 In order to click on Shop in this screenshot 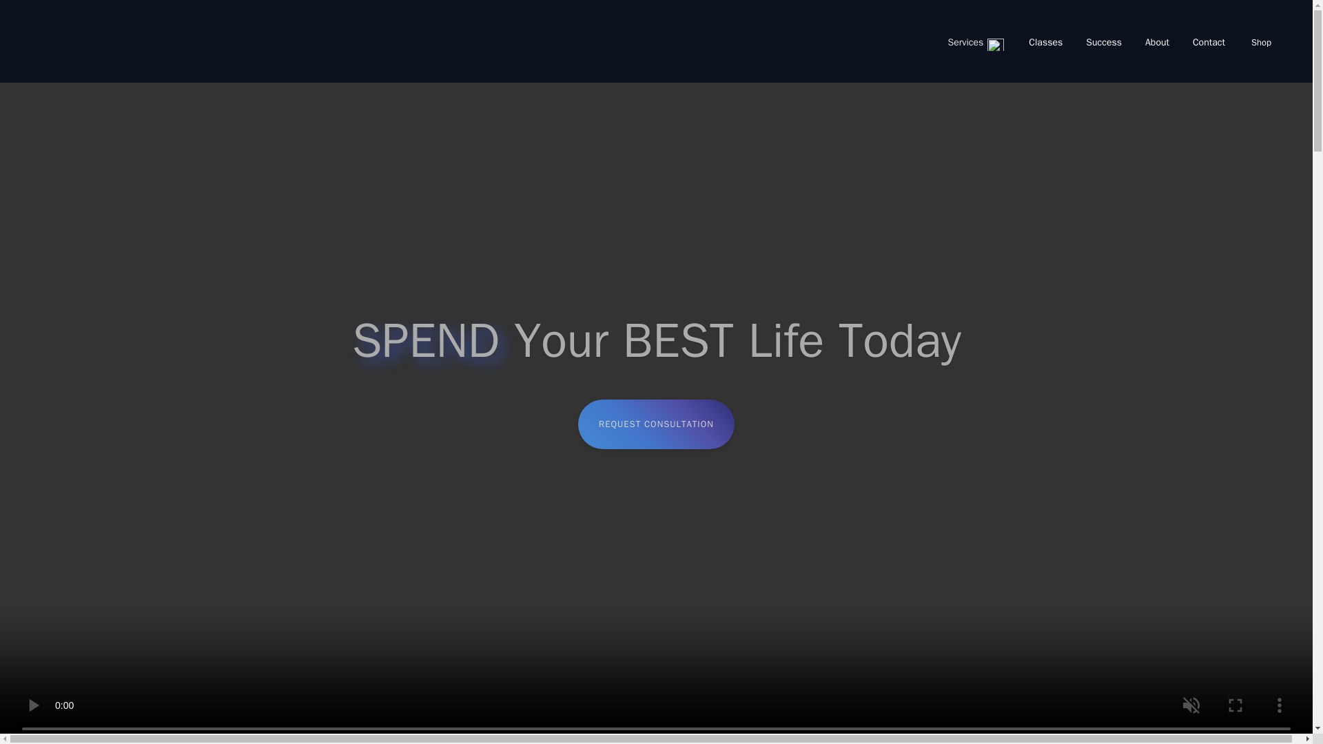, I will do `click(1261, 42)`.